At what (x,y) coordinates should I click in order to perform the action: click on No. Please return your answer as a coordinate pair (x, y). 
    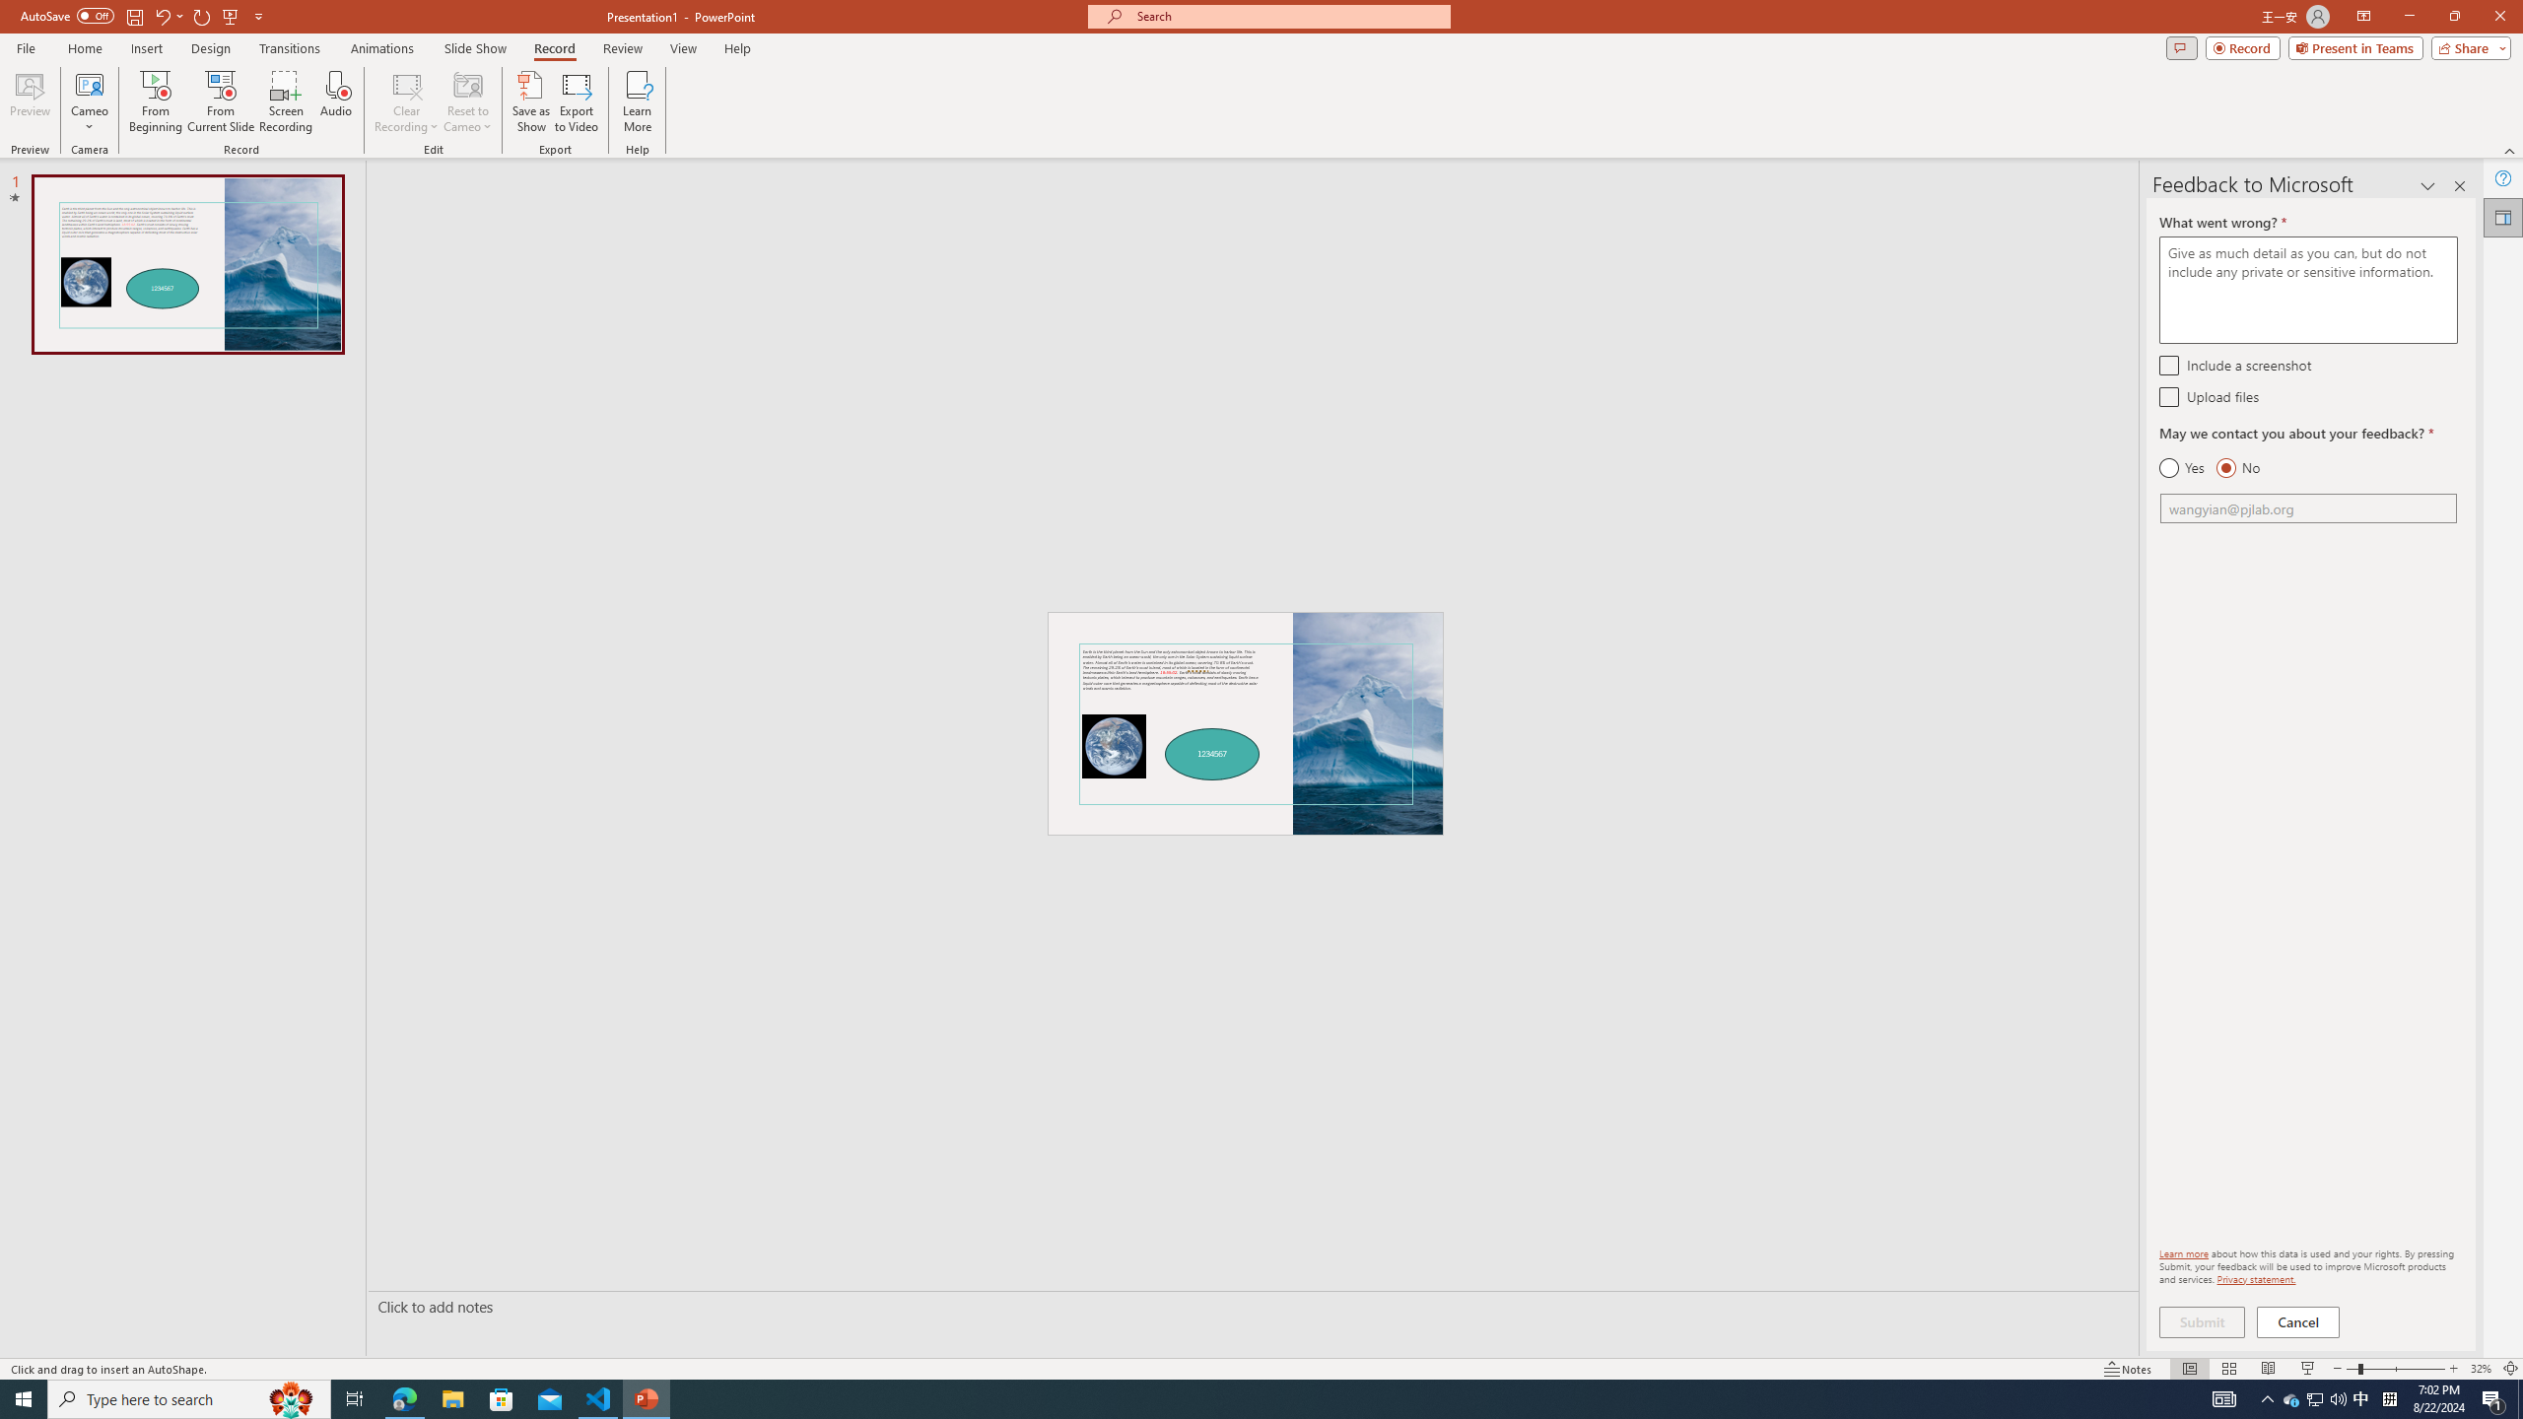
    Looking at the image, I should click on (2237, 468).